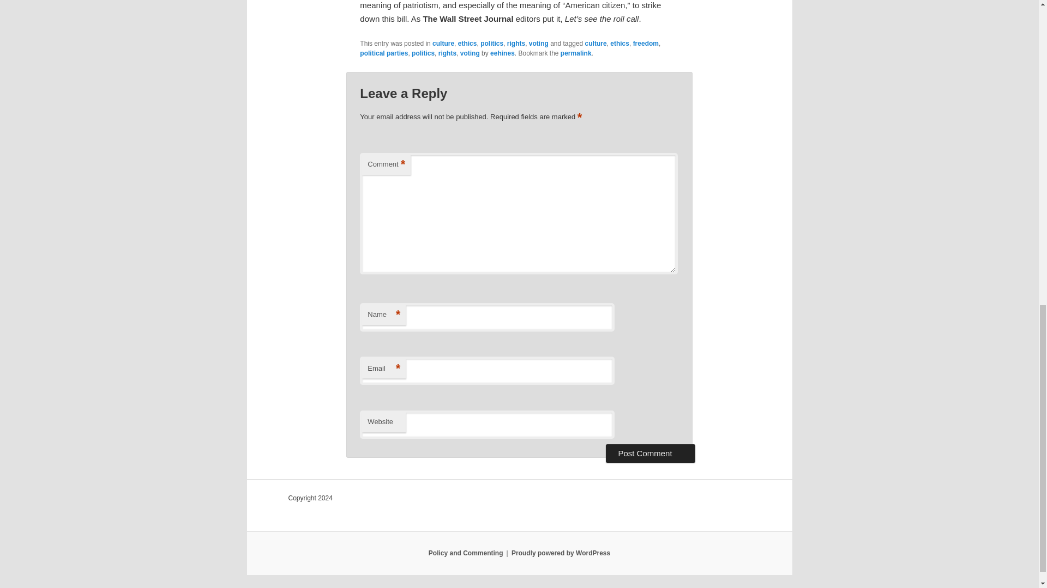 This screenshot has height=588, width=1047. Describe the element at coordinates (447, 53) in the screenshot. I see `rights` at that location.